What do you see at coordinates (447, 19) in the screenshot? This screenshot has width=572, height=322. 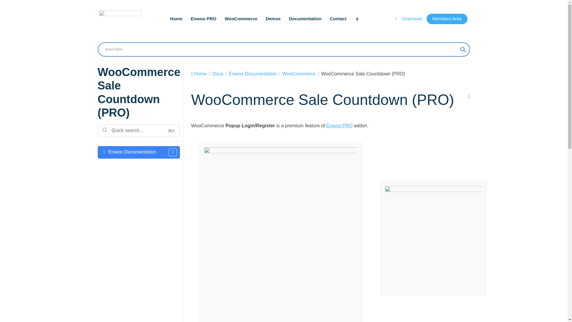 I see `Download` at bounding box center [447, 19].